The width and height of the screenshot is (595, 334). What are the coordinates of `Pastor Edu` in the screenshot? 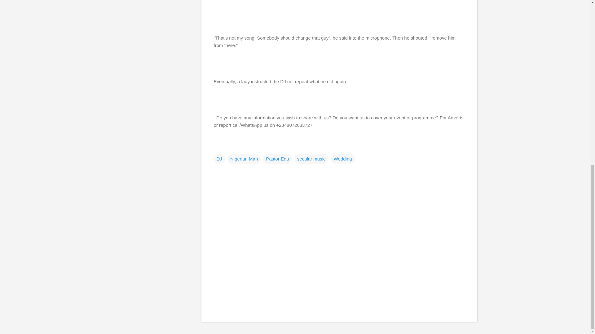 It's located at (277, 158).